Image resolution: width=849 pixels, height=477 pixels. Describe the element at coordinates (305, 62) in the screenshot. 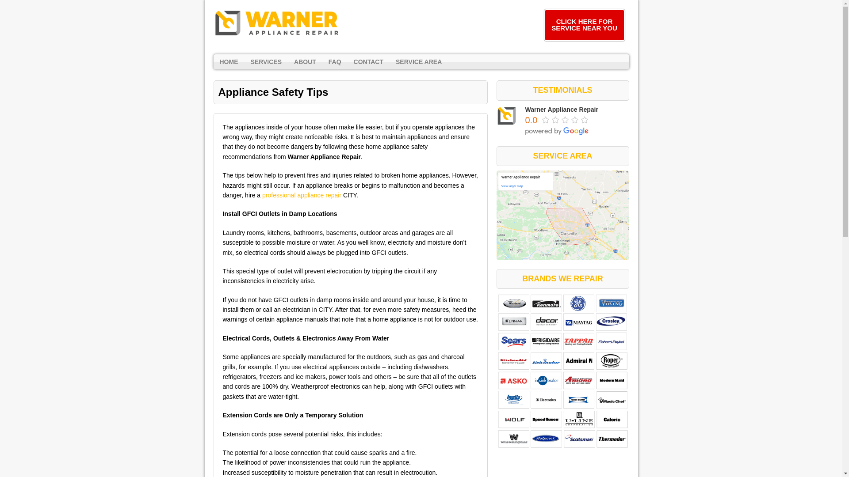

I see `ABOUT` at that location.